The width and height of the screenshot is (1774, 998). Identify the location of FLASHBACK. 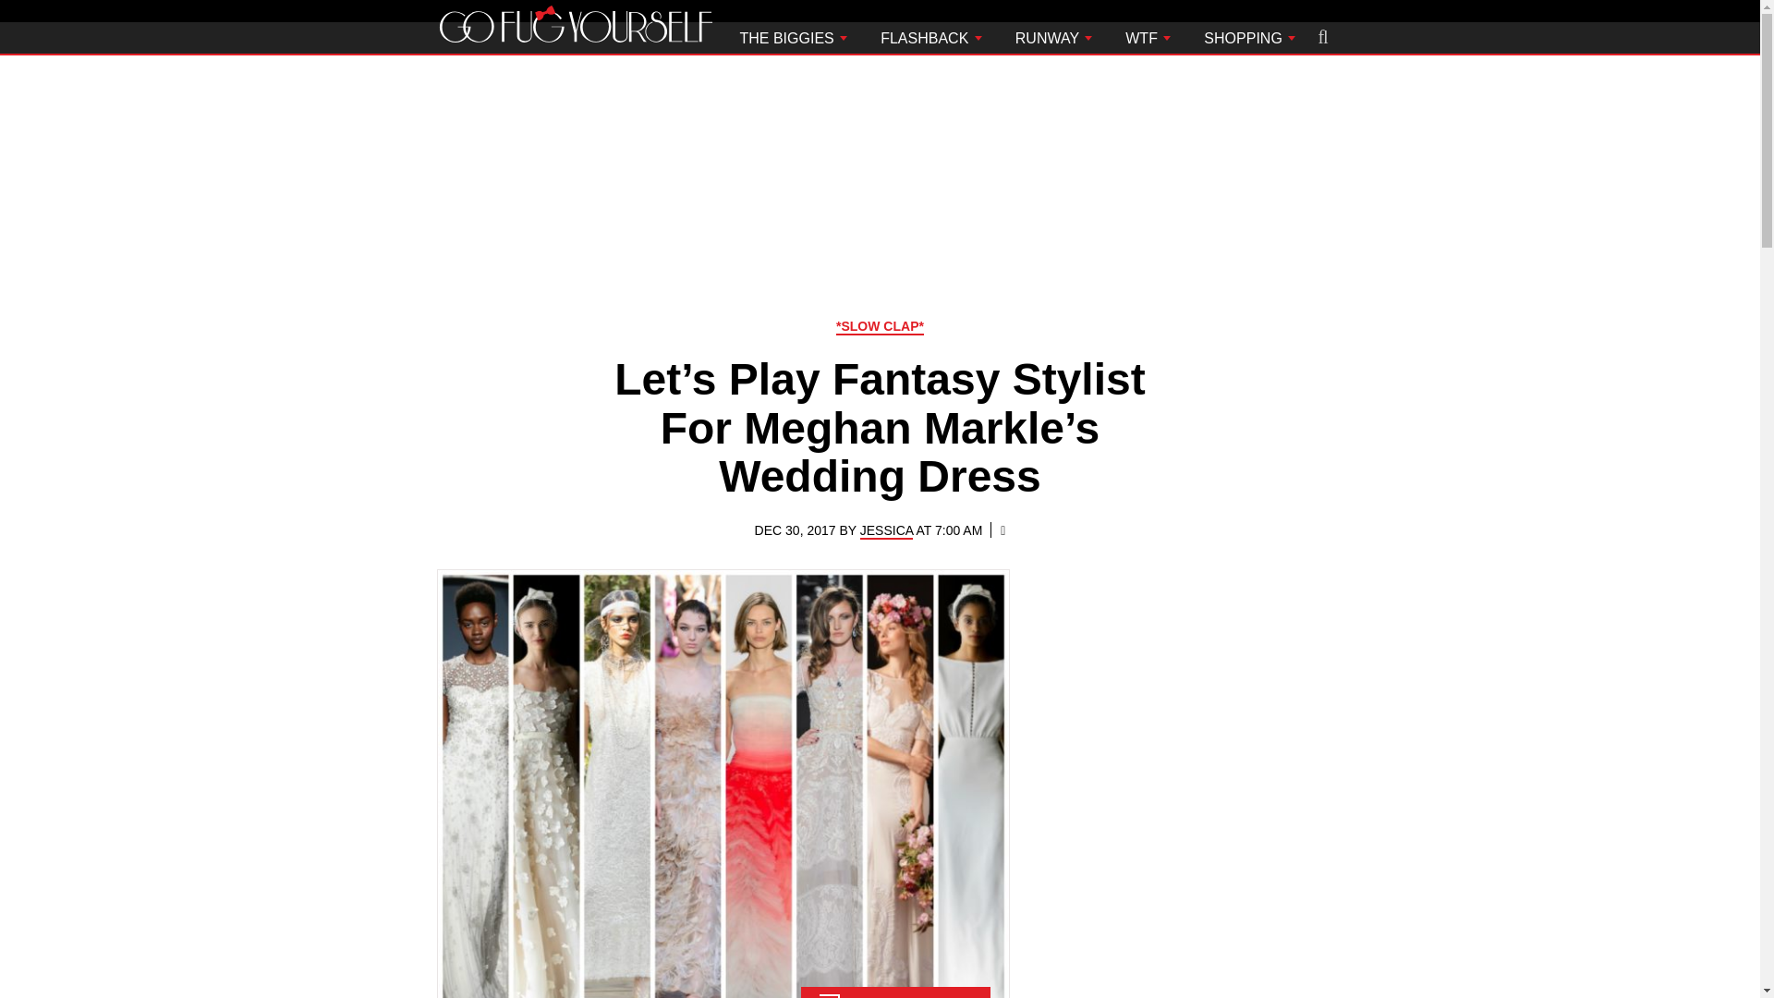
(931, 37).